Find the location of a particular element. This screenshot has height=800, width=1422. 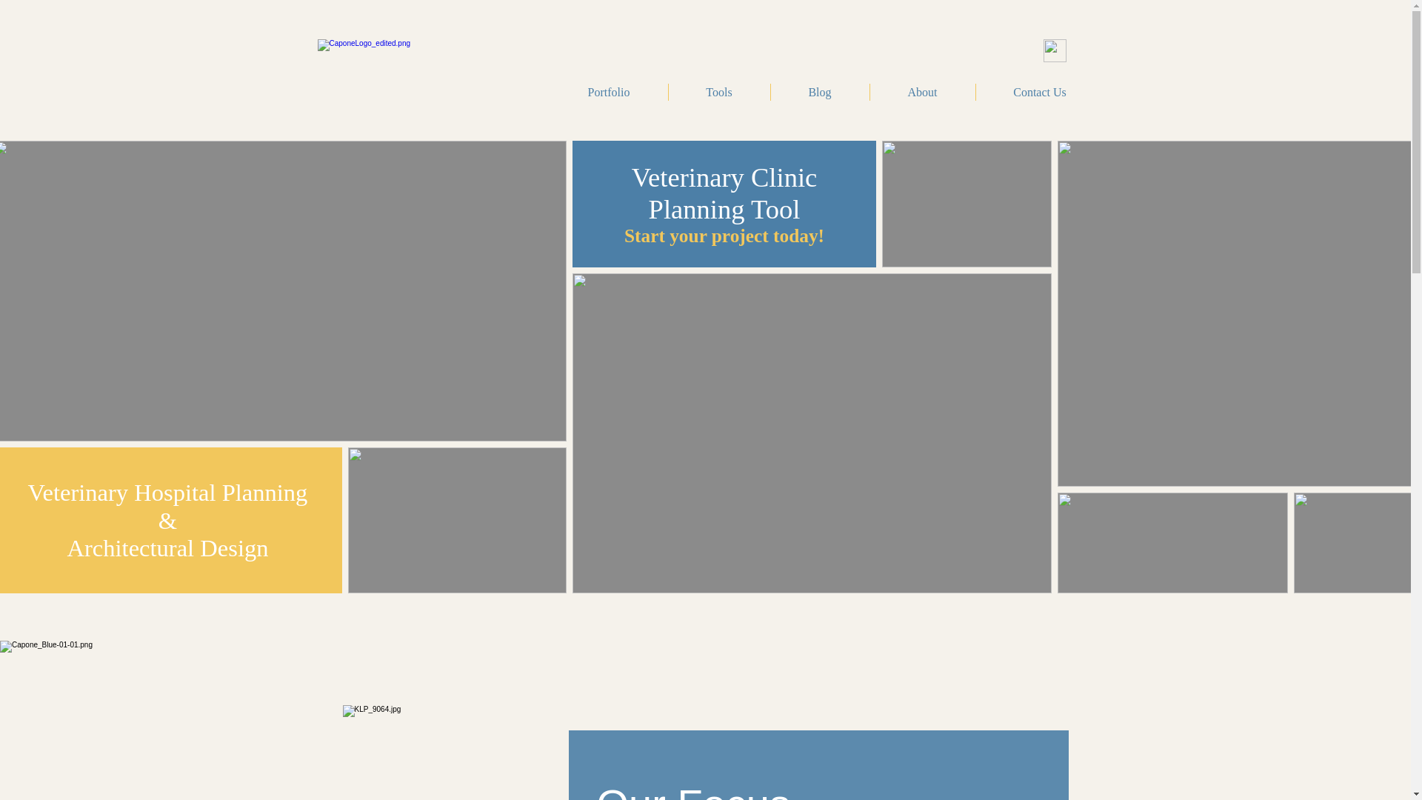

Blog is located at coordinates (819, 92).